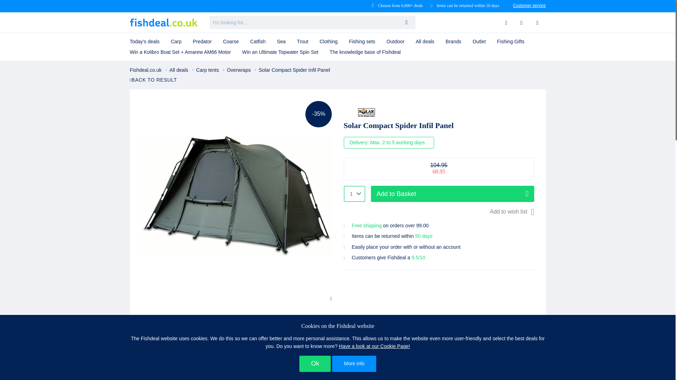 Image resolution: width=677 pixels, height=380 pixels. What do you see at coordinates (453, 41) in the screenshot?
I see `Brands` at bounding box center [453, 41].